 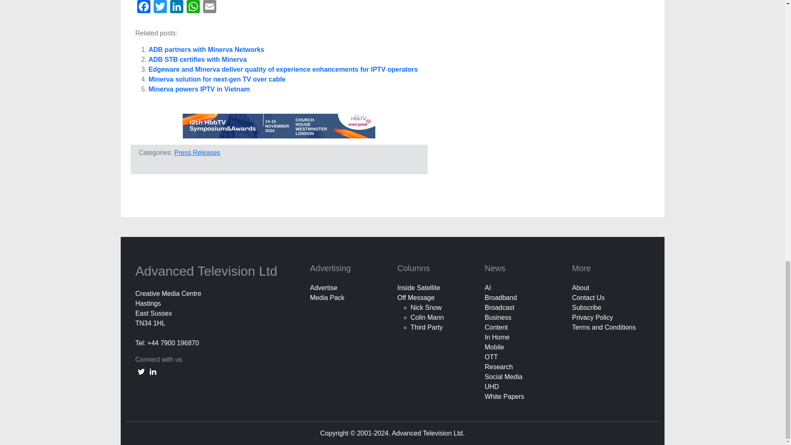 I want to click on Press Releases, so click(x=197, y=152).